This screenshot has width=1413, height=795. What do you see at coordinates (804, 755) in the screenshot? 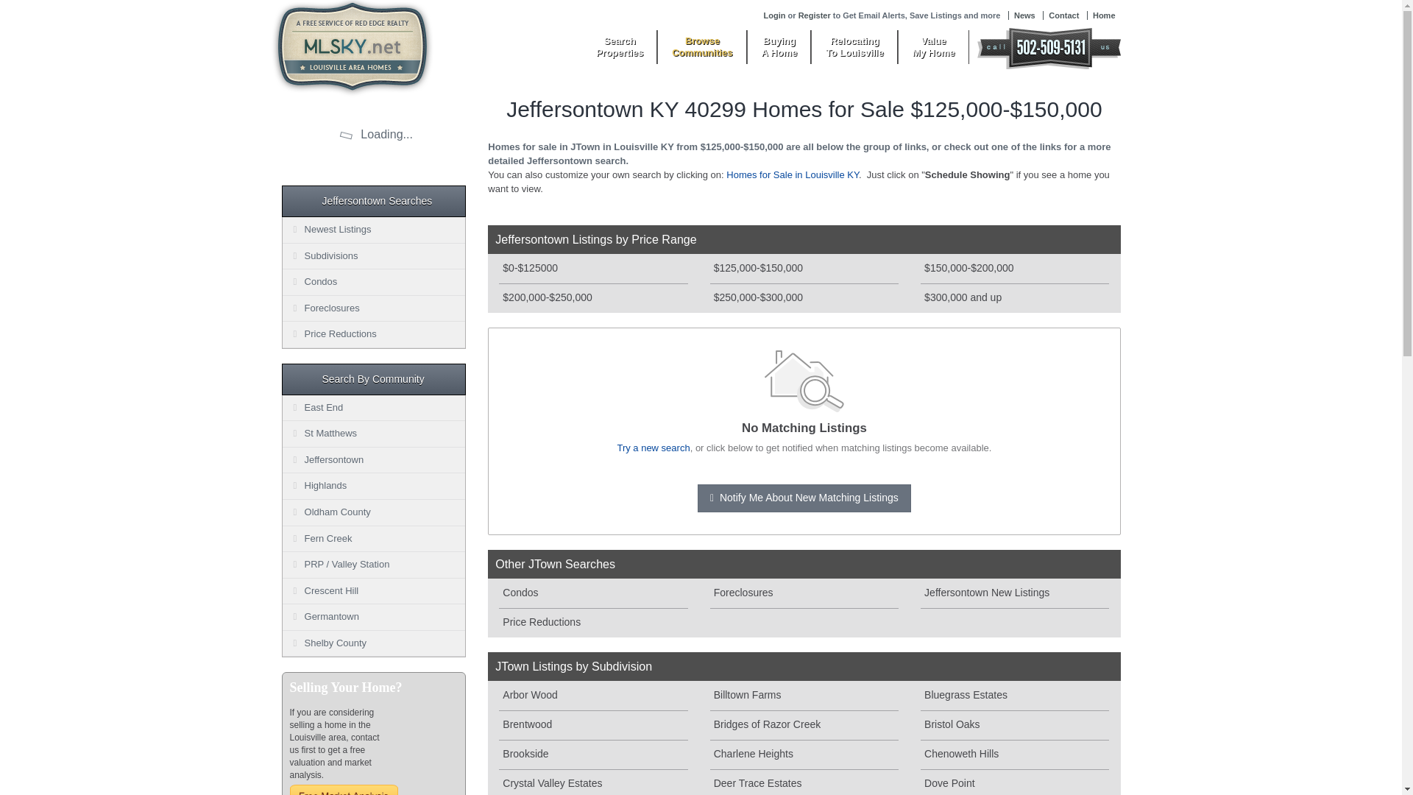
I see `View Charlene Heights` at bounding box center [804, 755].